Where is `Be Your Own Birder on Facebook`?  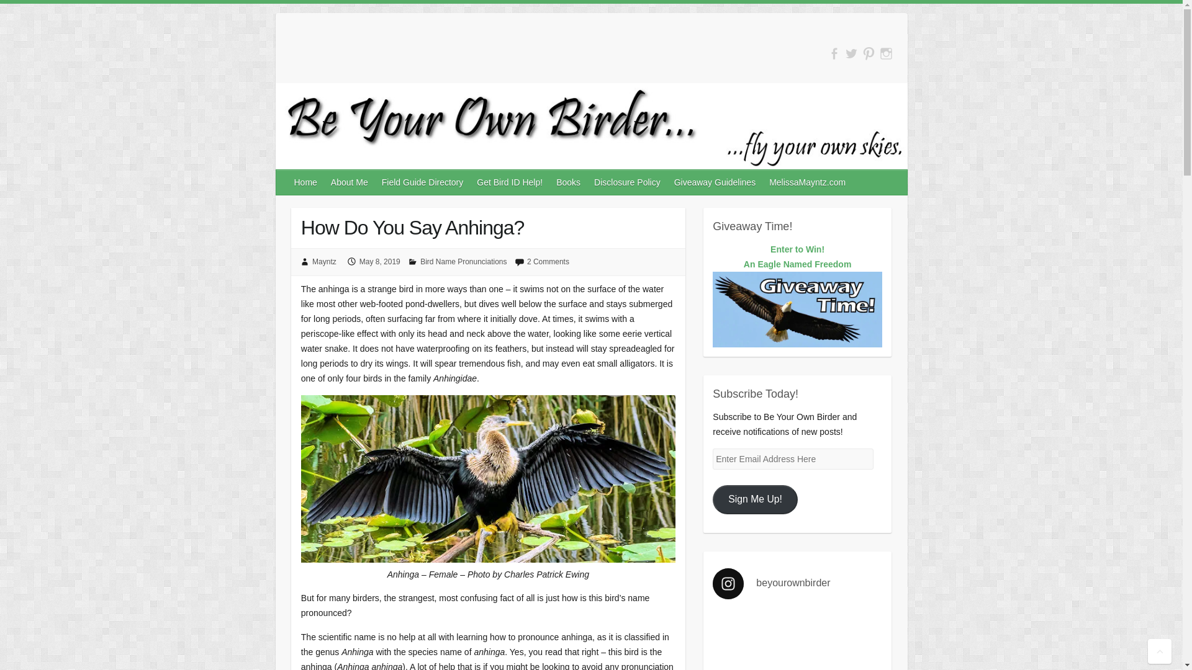 Be Your Own Birder on Facebook is located at coordinates (886, 53).